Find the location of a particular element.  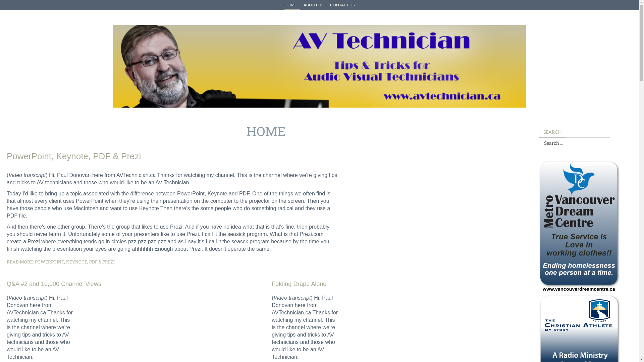

Q&A #2 and 10,000 Channel Views is located at coordinates (54, 284).